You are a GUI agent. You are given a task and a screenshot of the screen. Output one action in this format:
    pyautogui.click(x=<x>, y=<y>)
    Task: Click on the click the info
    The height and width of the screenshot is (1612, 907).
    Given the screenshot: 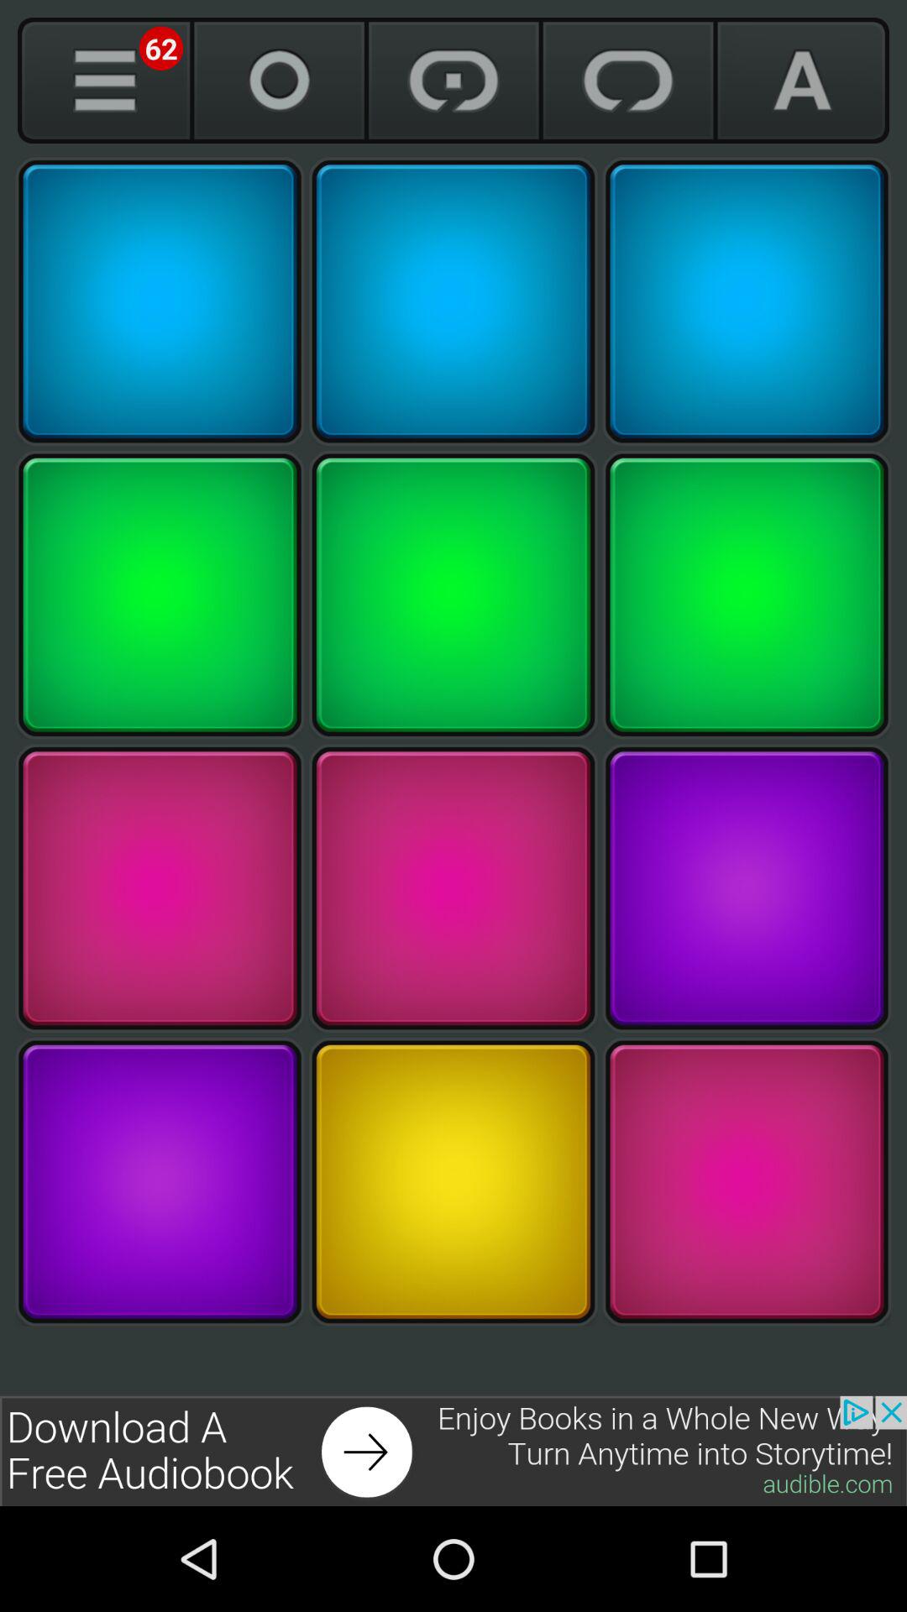 What is the action you would take?
    pyautogui.click(x=104, y=81)
    